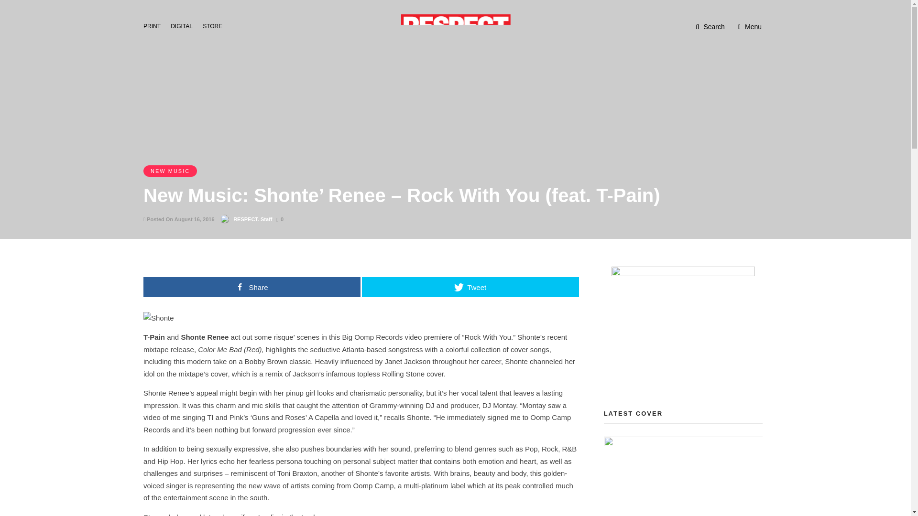 The height and width of the screenshot is (516, 918). What do you see at coordinates (185, 25) in the screenshot?
I see `DIGITAL` at bounding box center [185, 25].